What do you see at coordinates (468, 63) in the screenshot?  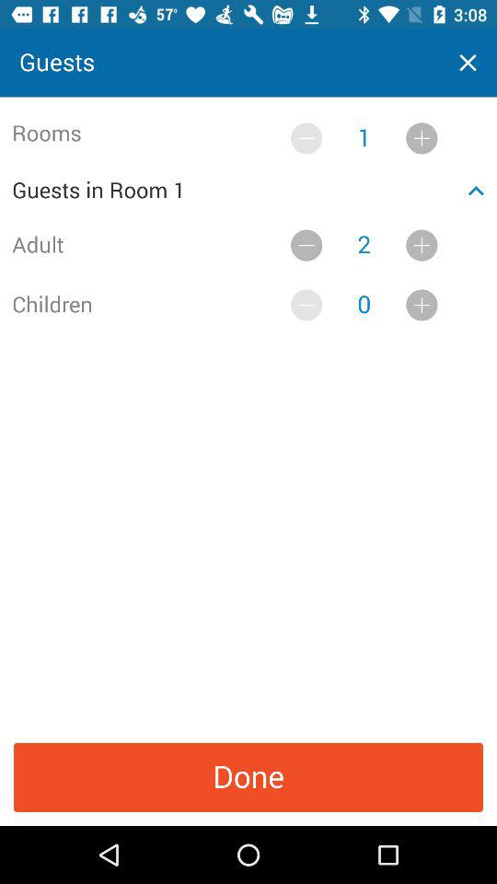 I see `close this windwo` at bounding box center [468, 63].